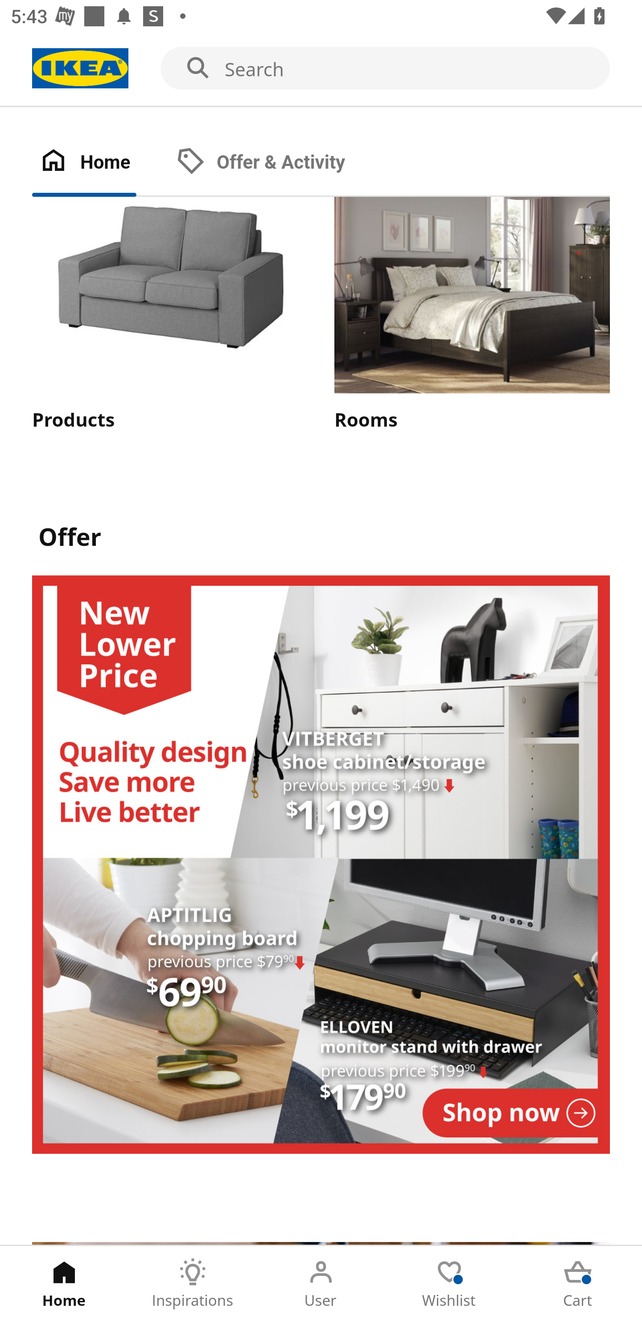 The width and height of the screenshot is (642, 1321). Describe the element at coordinates (100, 162) in the screenshot. I see `Home
Tab 1 of 2` at that location.